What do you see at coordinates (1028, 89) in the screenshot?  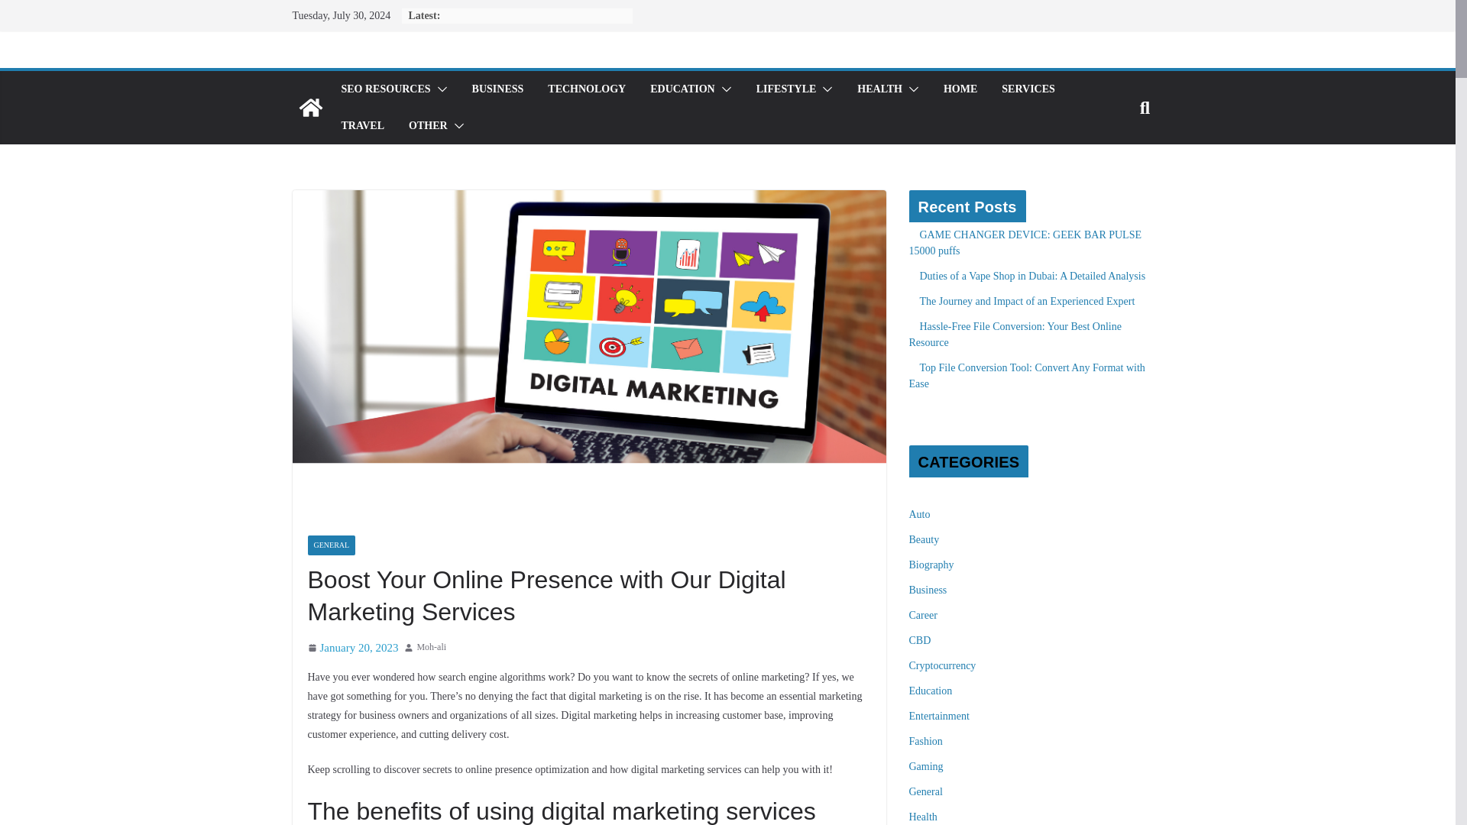 I see `SERVICES` at bounding box center [1028, 89].